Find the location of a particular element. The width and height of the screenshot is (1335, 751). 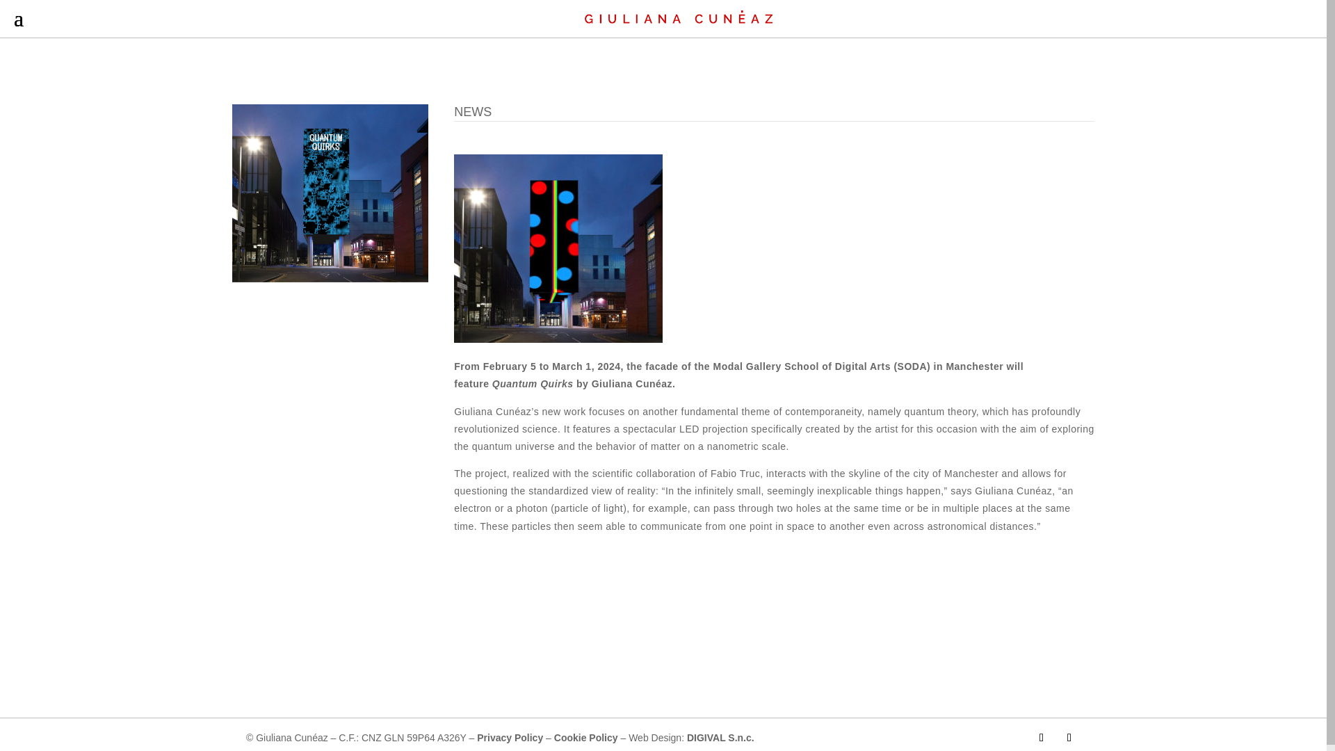

Follow on LinkedIn is located at coordinates (1069, 737).